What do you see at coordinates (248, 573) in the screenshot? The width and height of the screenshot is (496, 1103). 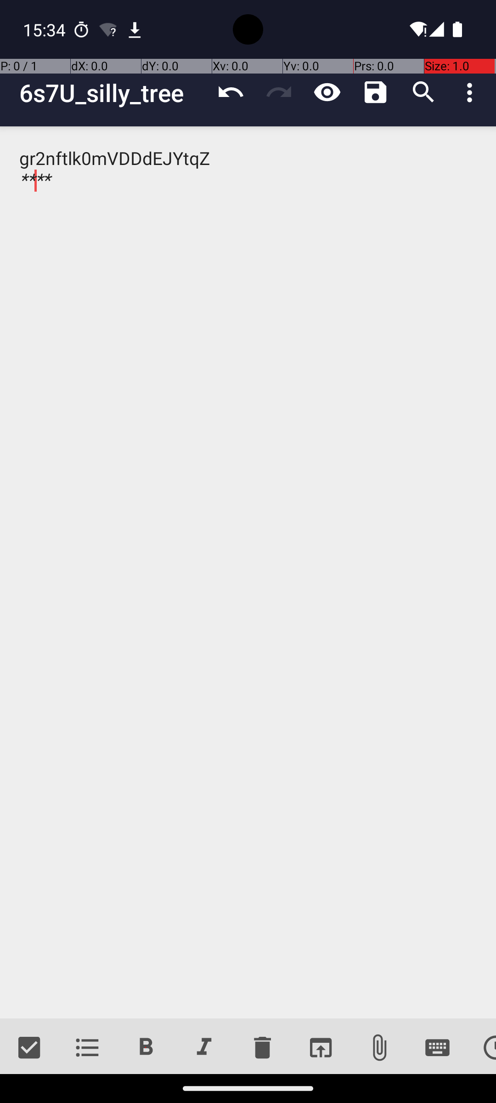 I see `gr2nftlk0mVDDdEJYtqZ
****` at bounding box center [248, 573].